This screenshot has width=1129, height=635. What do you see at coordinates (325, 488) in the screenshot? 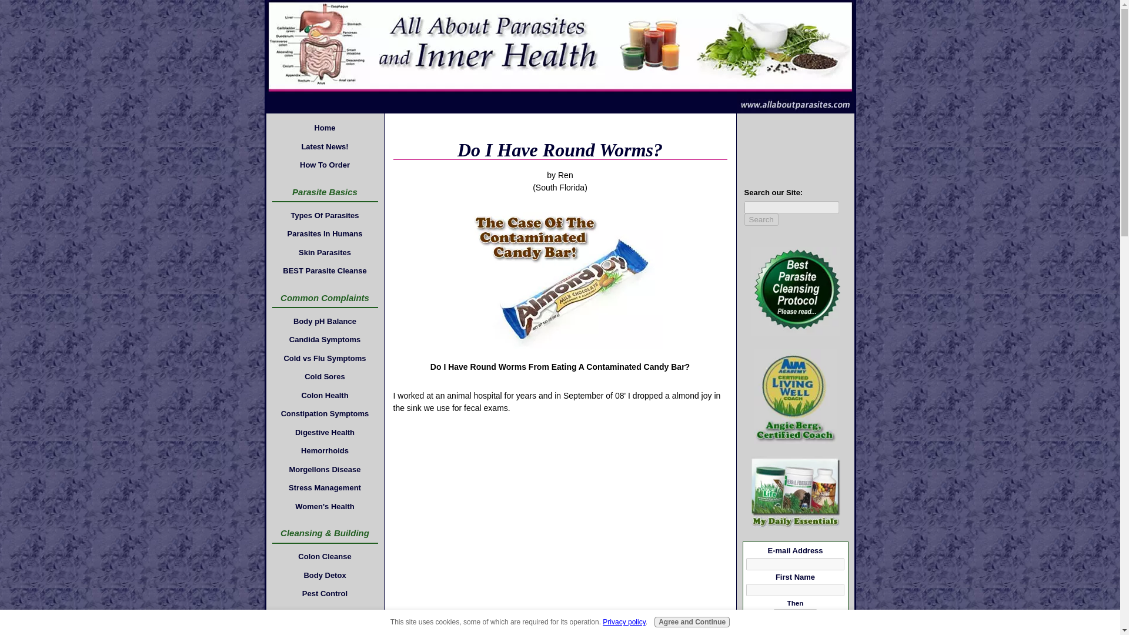
I see `Stress Management` at bounding box center [325, 488].